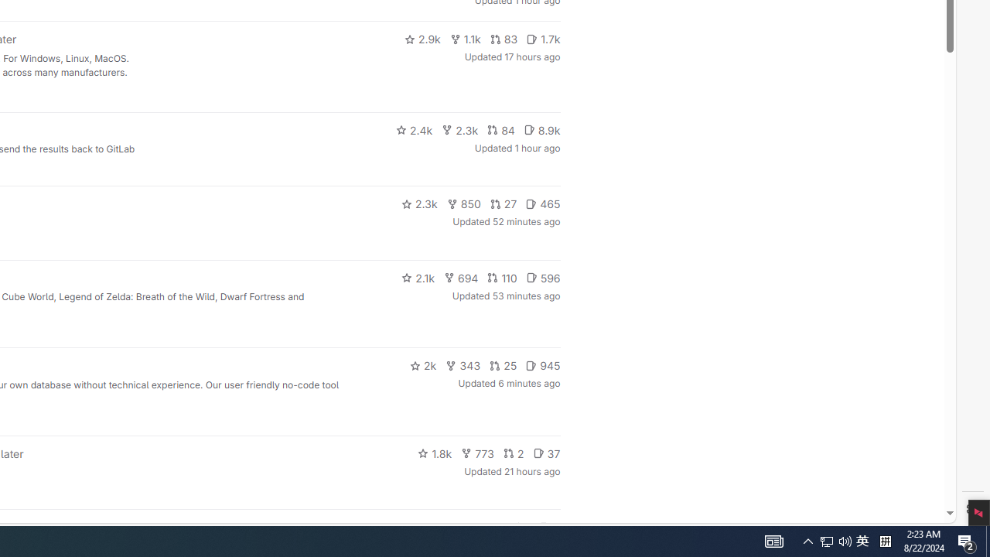  Describe the element at coordinates (463, 365) in the screenshot. I see `343` at that location.